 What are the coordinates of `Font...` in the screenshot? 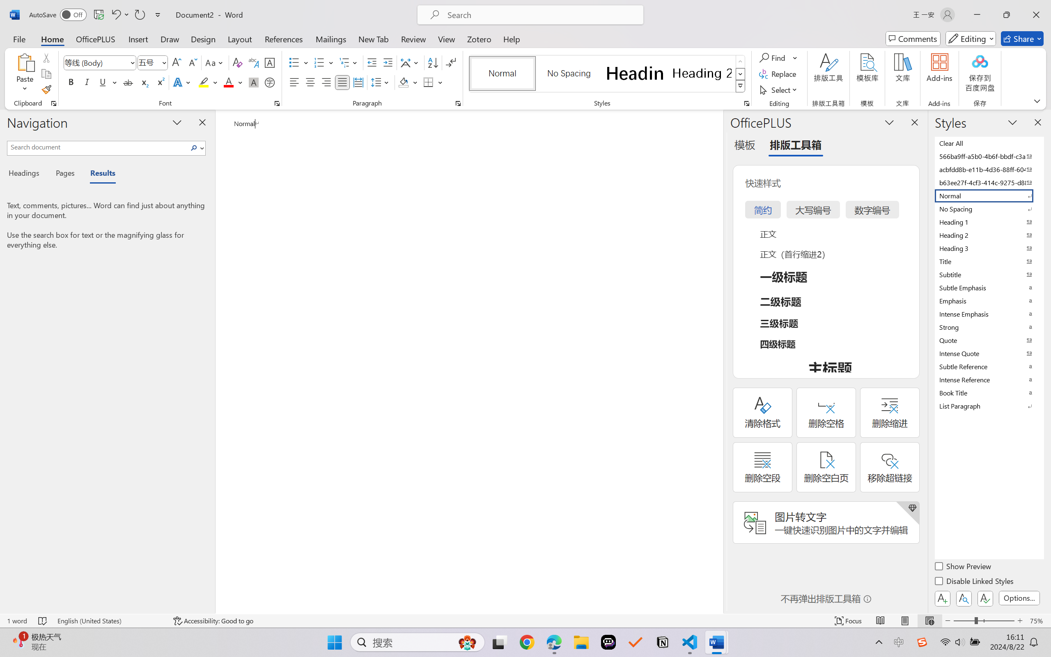 It's located at (277, 103).